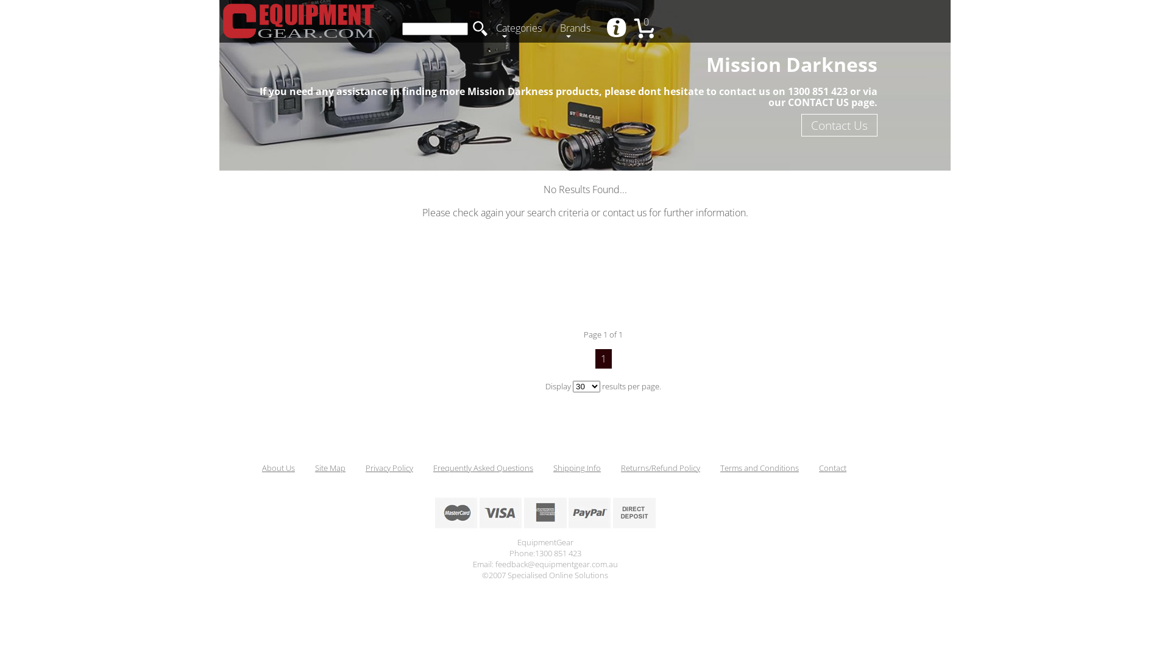  Describe the element at coordinates (545, 513) in the screenshot. I see `American Express Accepted` at that location.